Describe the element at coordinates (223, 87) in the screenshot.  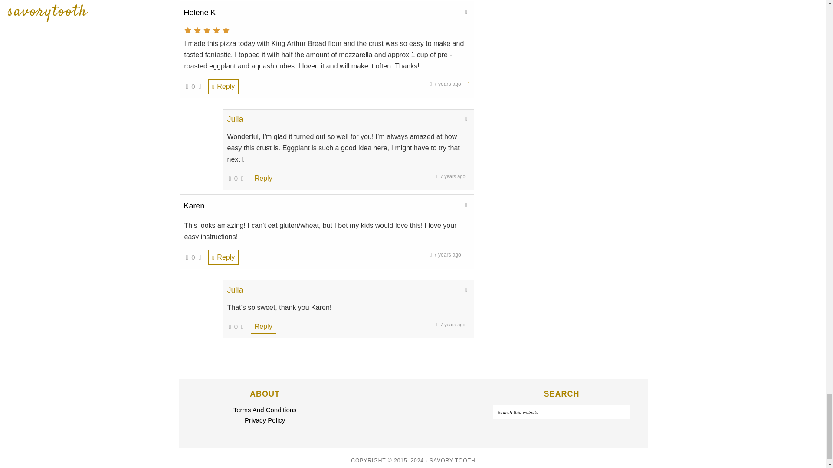
I see `Reply` at that location.